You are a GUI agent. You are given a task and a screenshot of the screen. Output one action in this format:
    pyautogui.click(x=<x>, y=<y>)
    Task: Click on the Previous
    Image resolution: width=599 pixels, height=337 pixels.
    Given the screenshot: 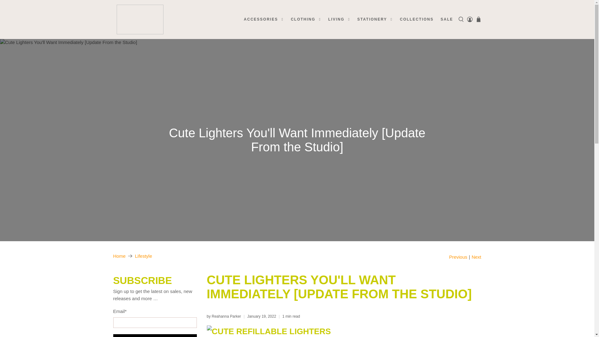 What is the action you would take?
    pyautogui.click(x=458, y=257)
    